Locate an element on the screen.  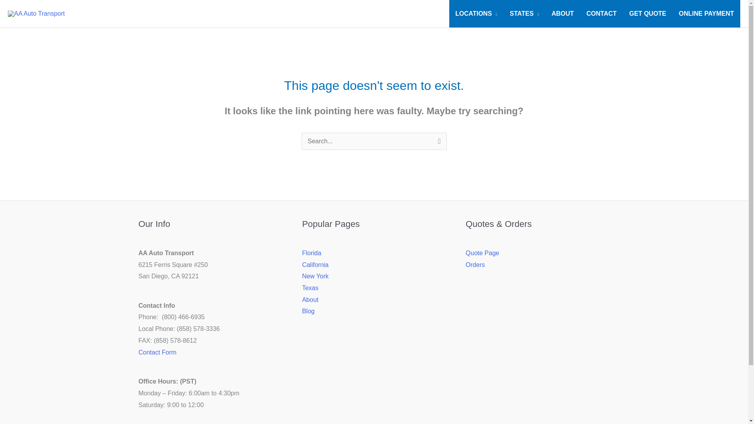
STATES is located at coordinates (524, 14).